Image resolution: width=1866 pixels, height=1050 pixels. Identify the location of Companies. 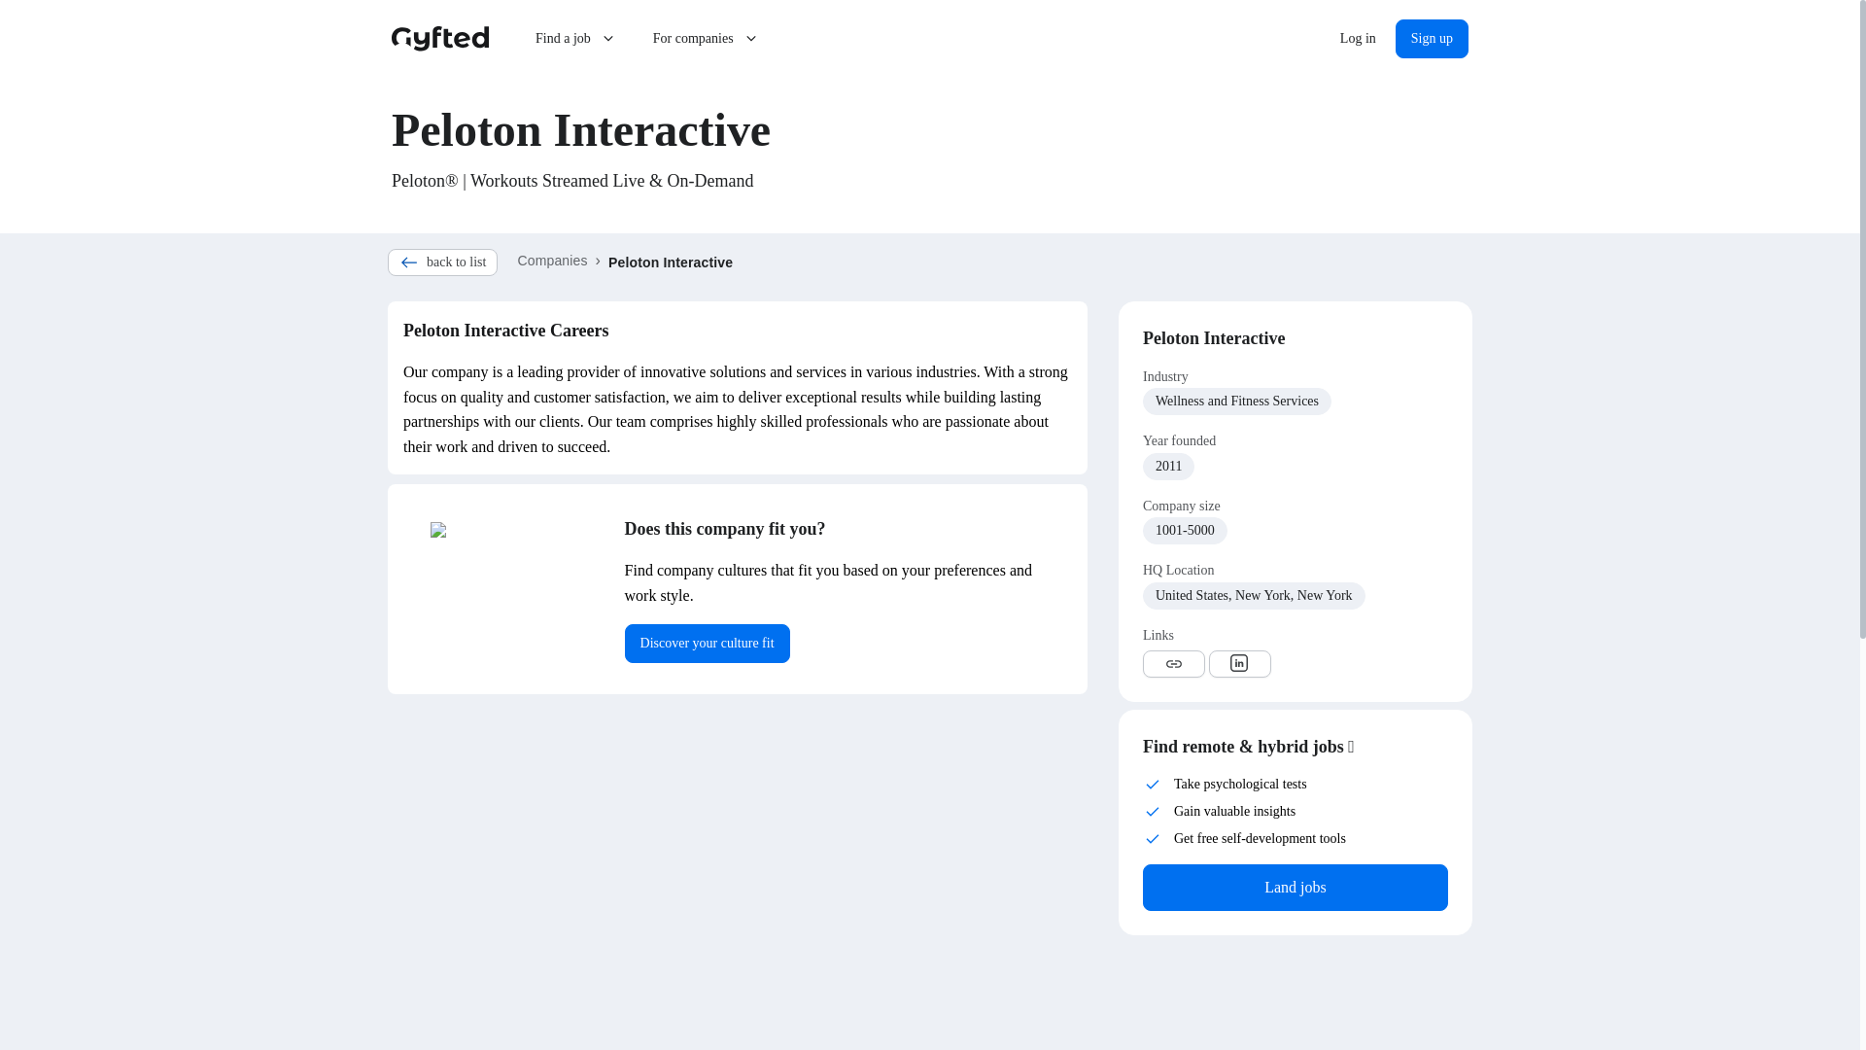
(552, 261).